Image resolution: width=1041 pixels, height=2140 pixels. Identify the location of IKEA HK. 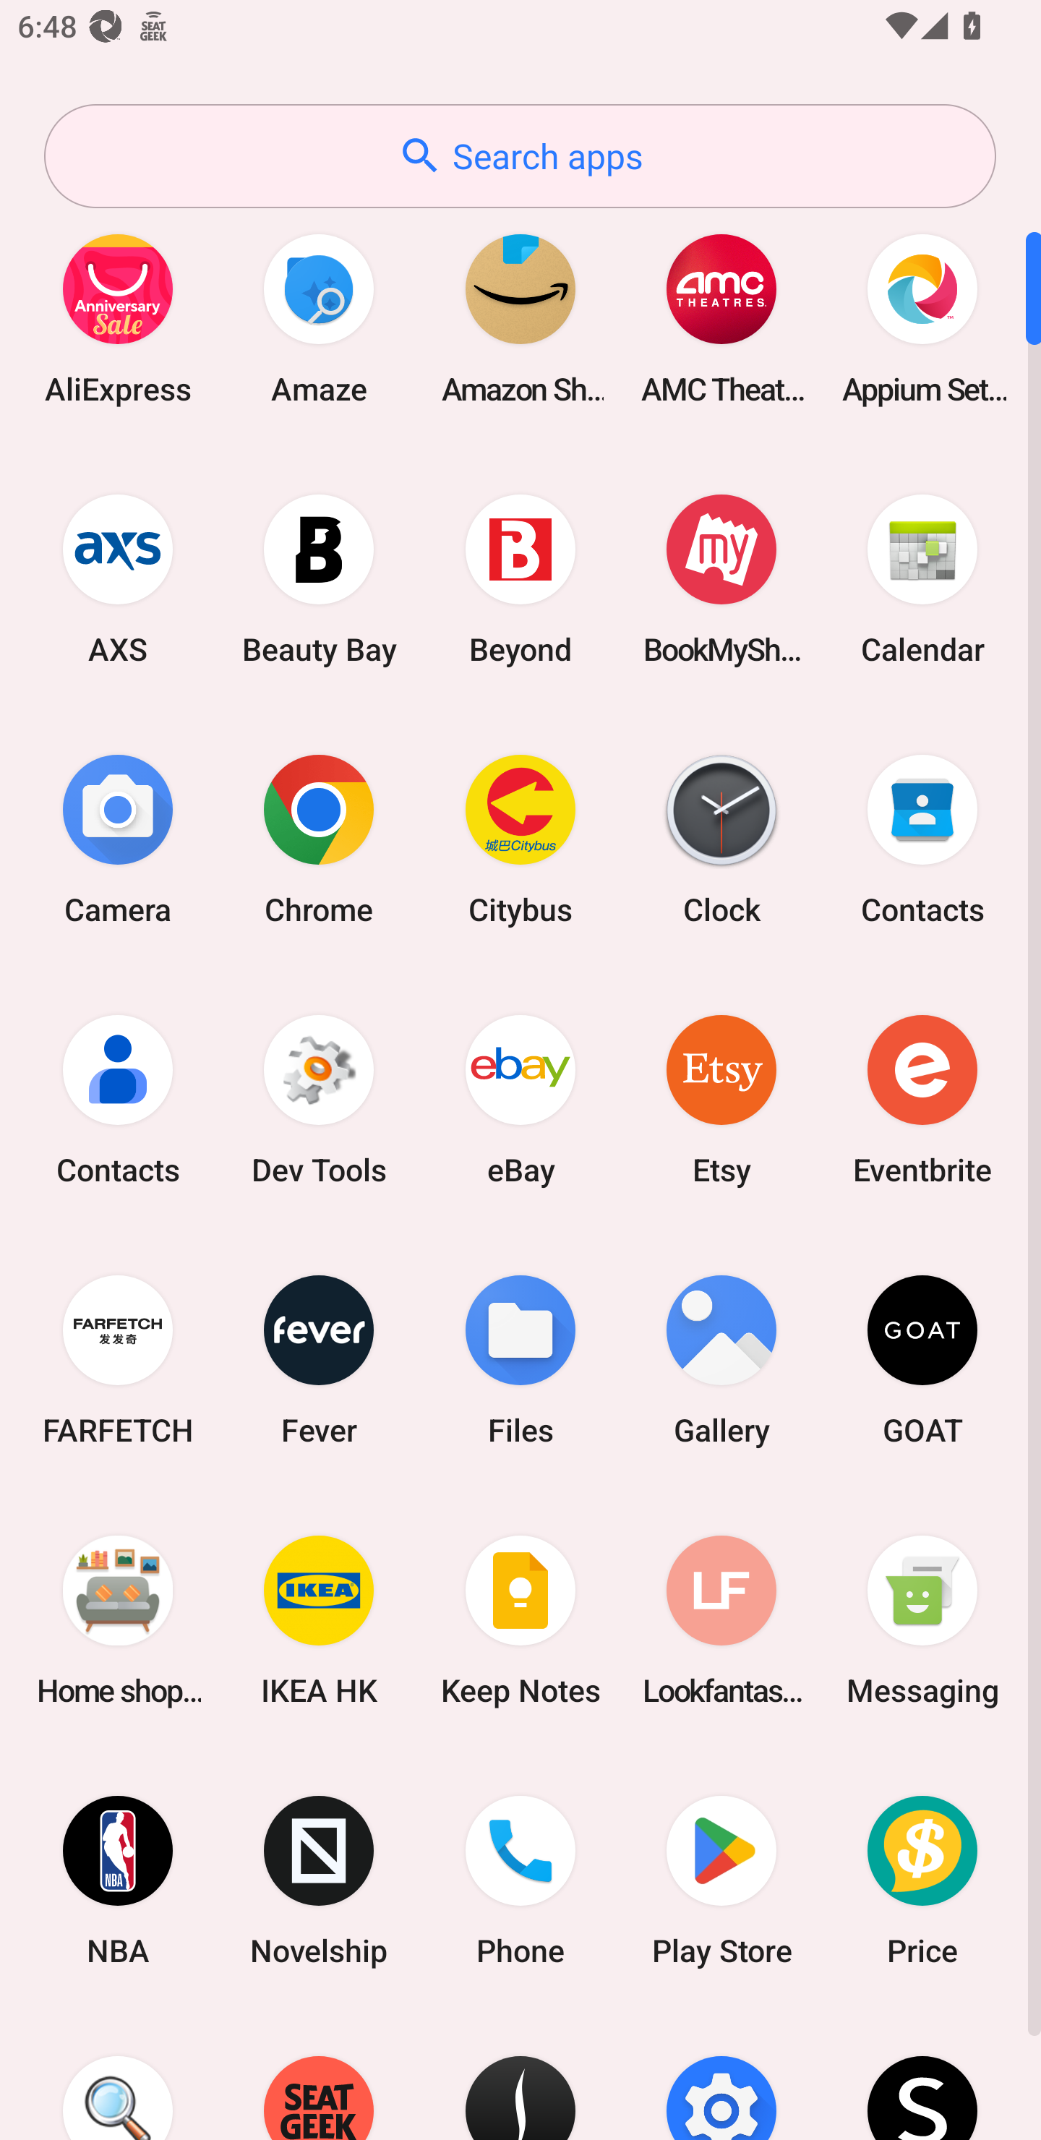
(319, 1619).